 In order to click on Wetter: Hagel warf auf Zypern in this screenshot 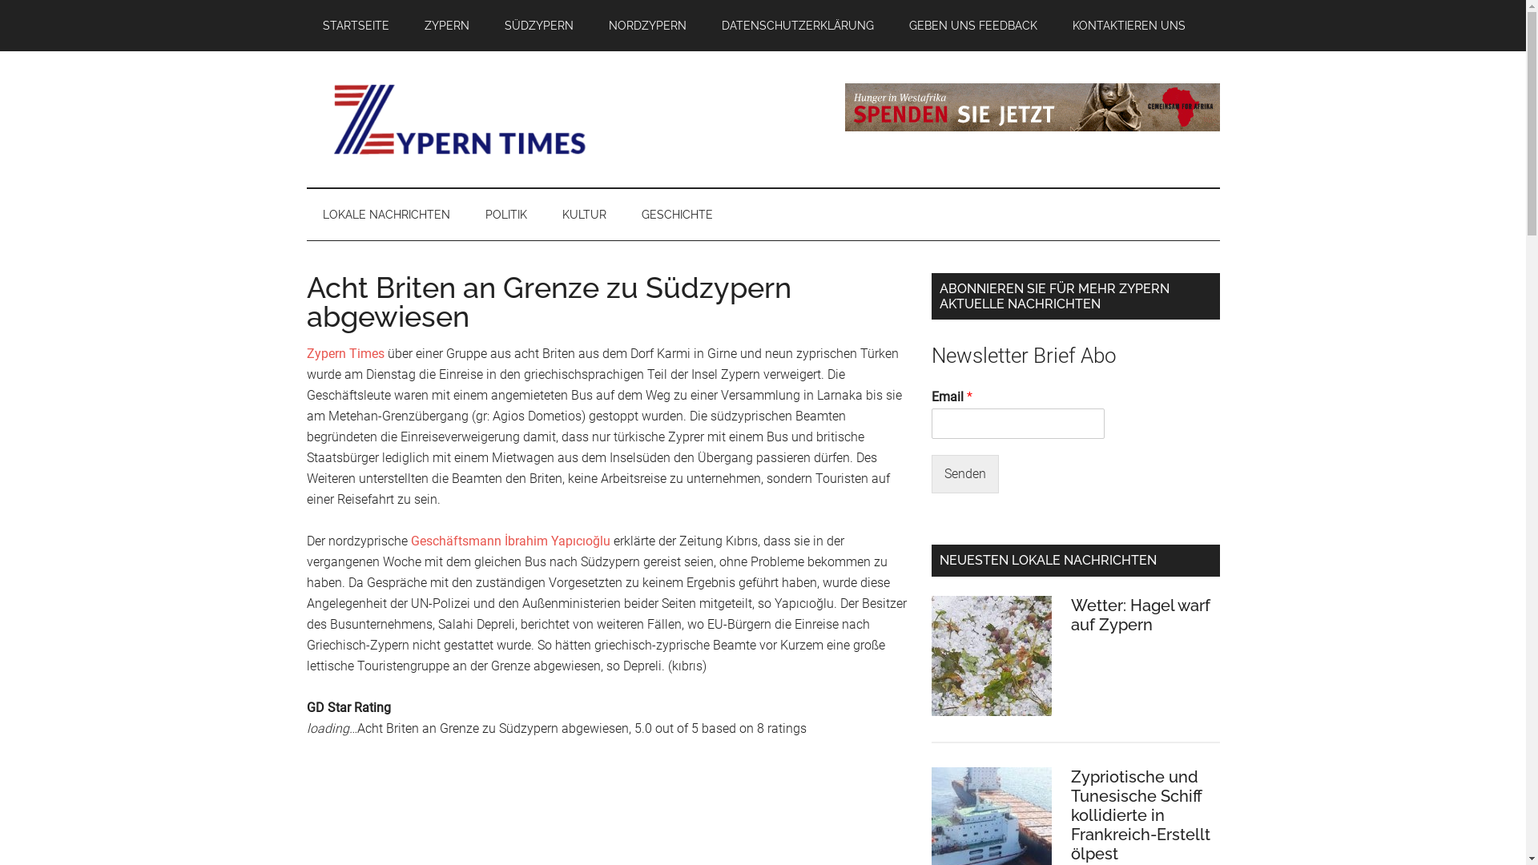, I will do `click(1140, 615)`.